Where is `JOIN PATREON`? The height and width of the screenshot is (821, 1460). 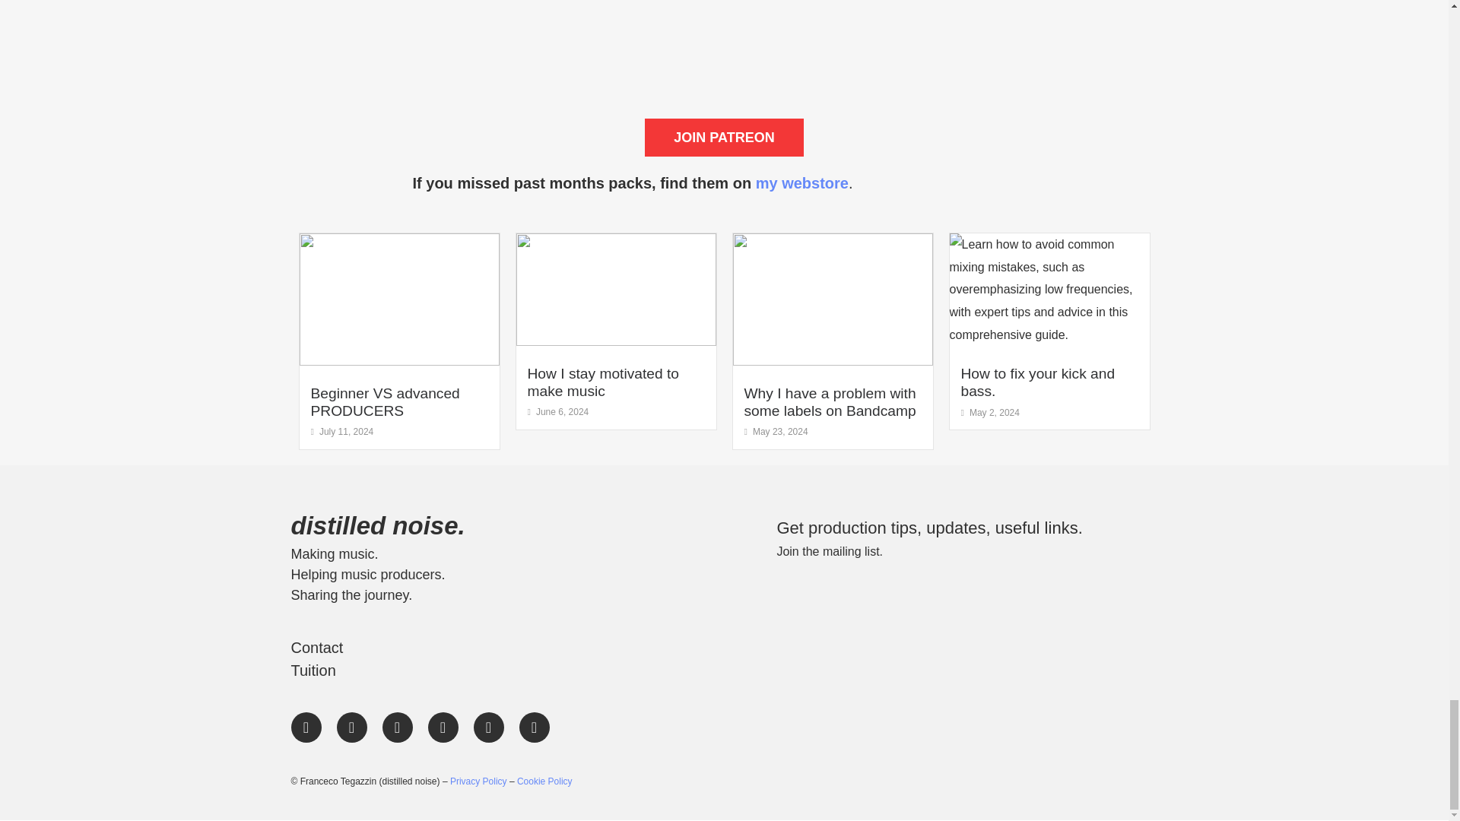
JOIN PATREON is located at coordinates (724, 137).